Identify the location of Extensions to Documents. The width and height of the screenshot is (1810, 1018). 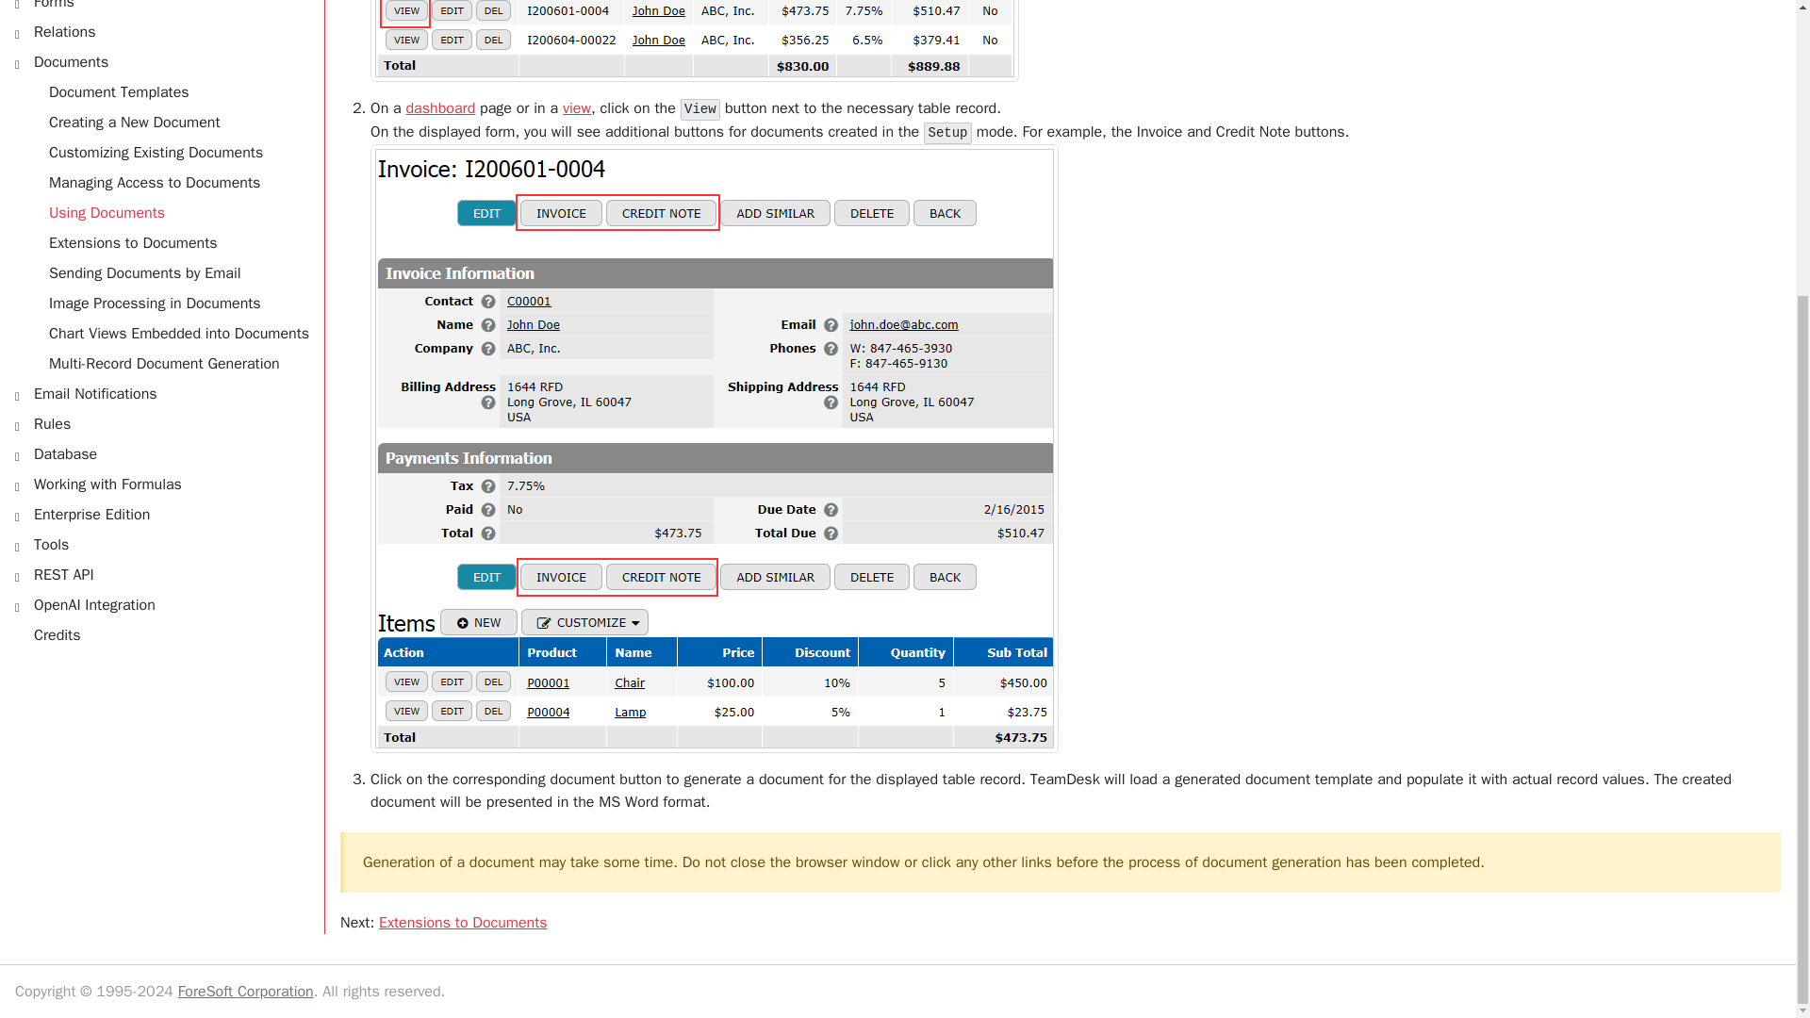
(463, 922).